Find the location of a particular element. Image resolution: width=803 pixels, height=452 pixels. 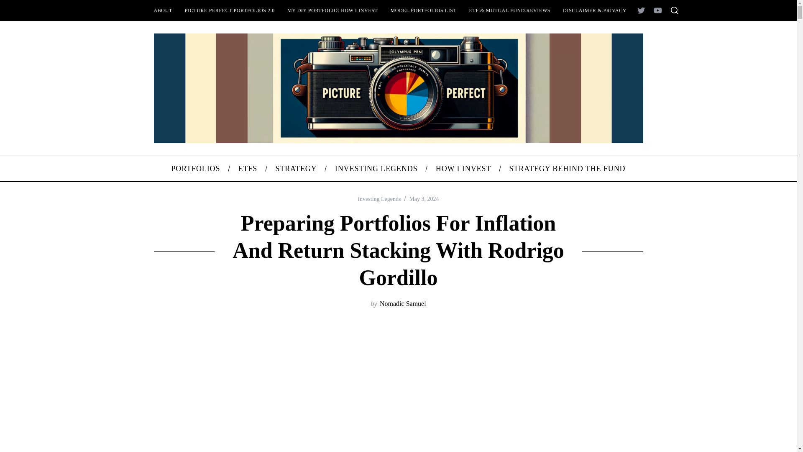

HOW I INVEST is located at coordinates (463, 168).